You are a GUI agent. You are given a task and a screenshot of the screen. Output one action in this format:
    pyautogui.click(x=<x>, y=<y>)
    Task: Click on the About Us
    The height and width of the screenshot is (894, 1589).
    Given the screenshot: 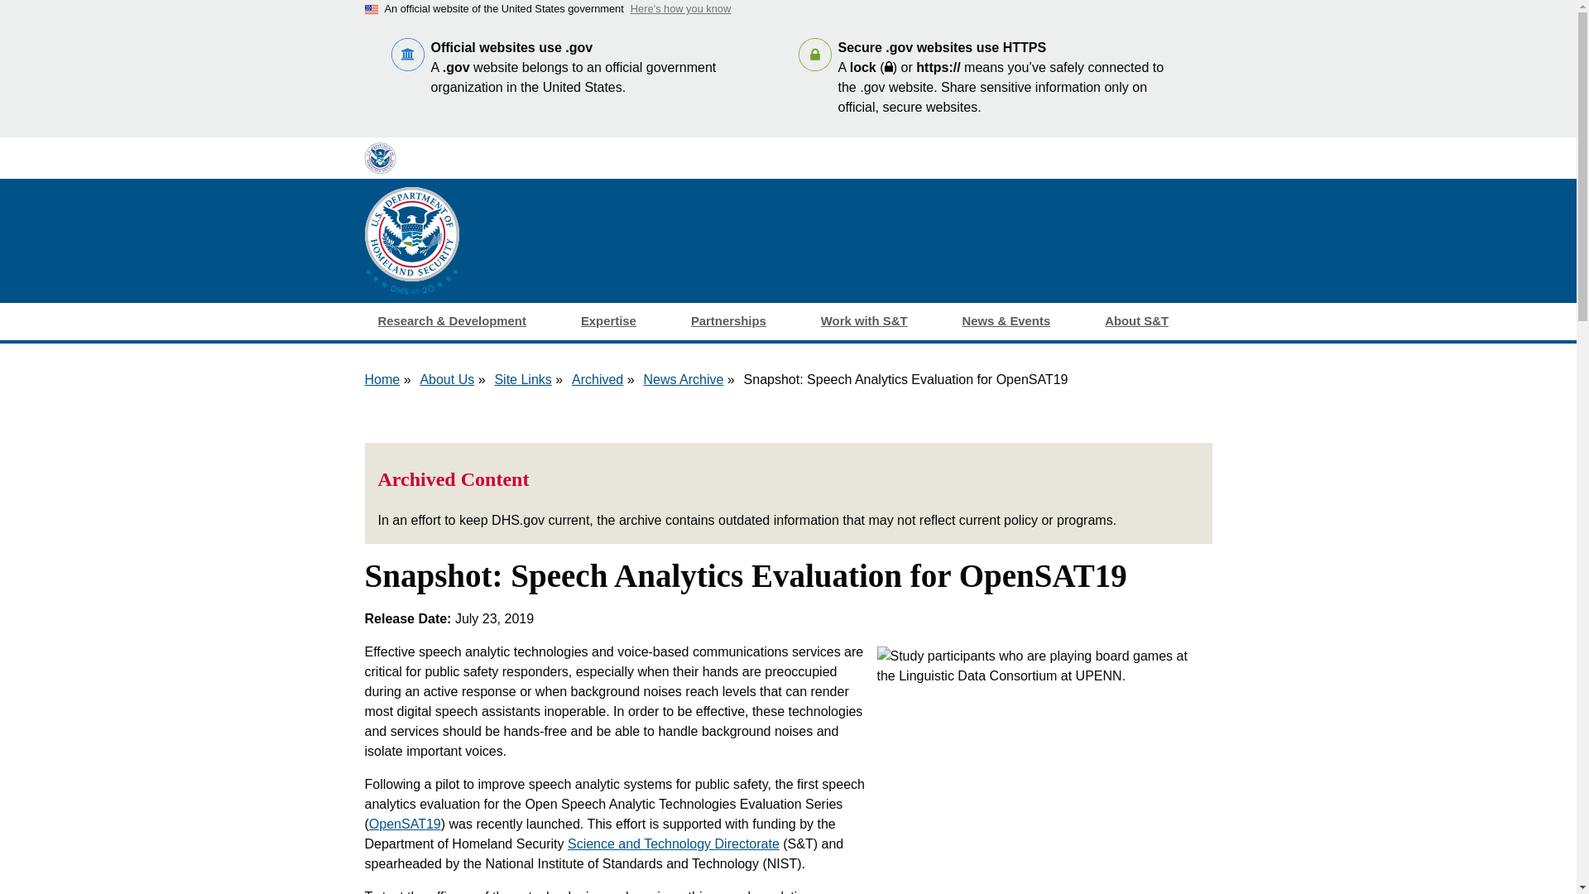 What is the action you would take?
    pyautogui.click(x=446, y=379)
    